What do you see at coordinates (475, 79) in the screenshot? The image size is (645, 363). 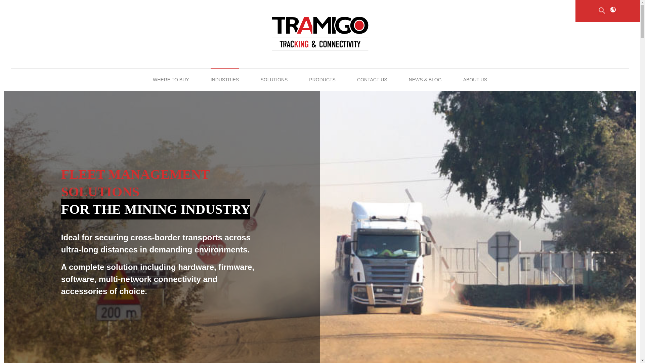 I see `ABOUT US` at bounding box center [475, 79].